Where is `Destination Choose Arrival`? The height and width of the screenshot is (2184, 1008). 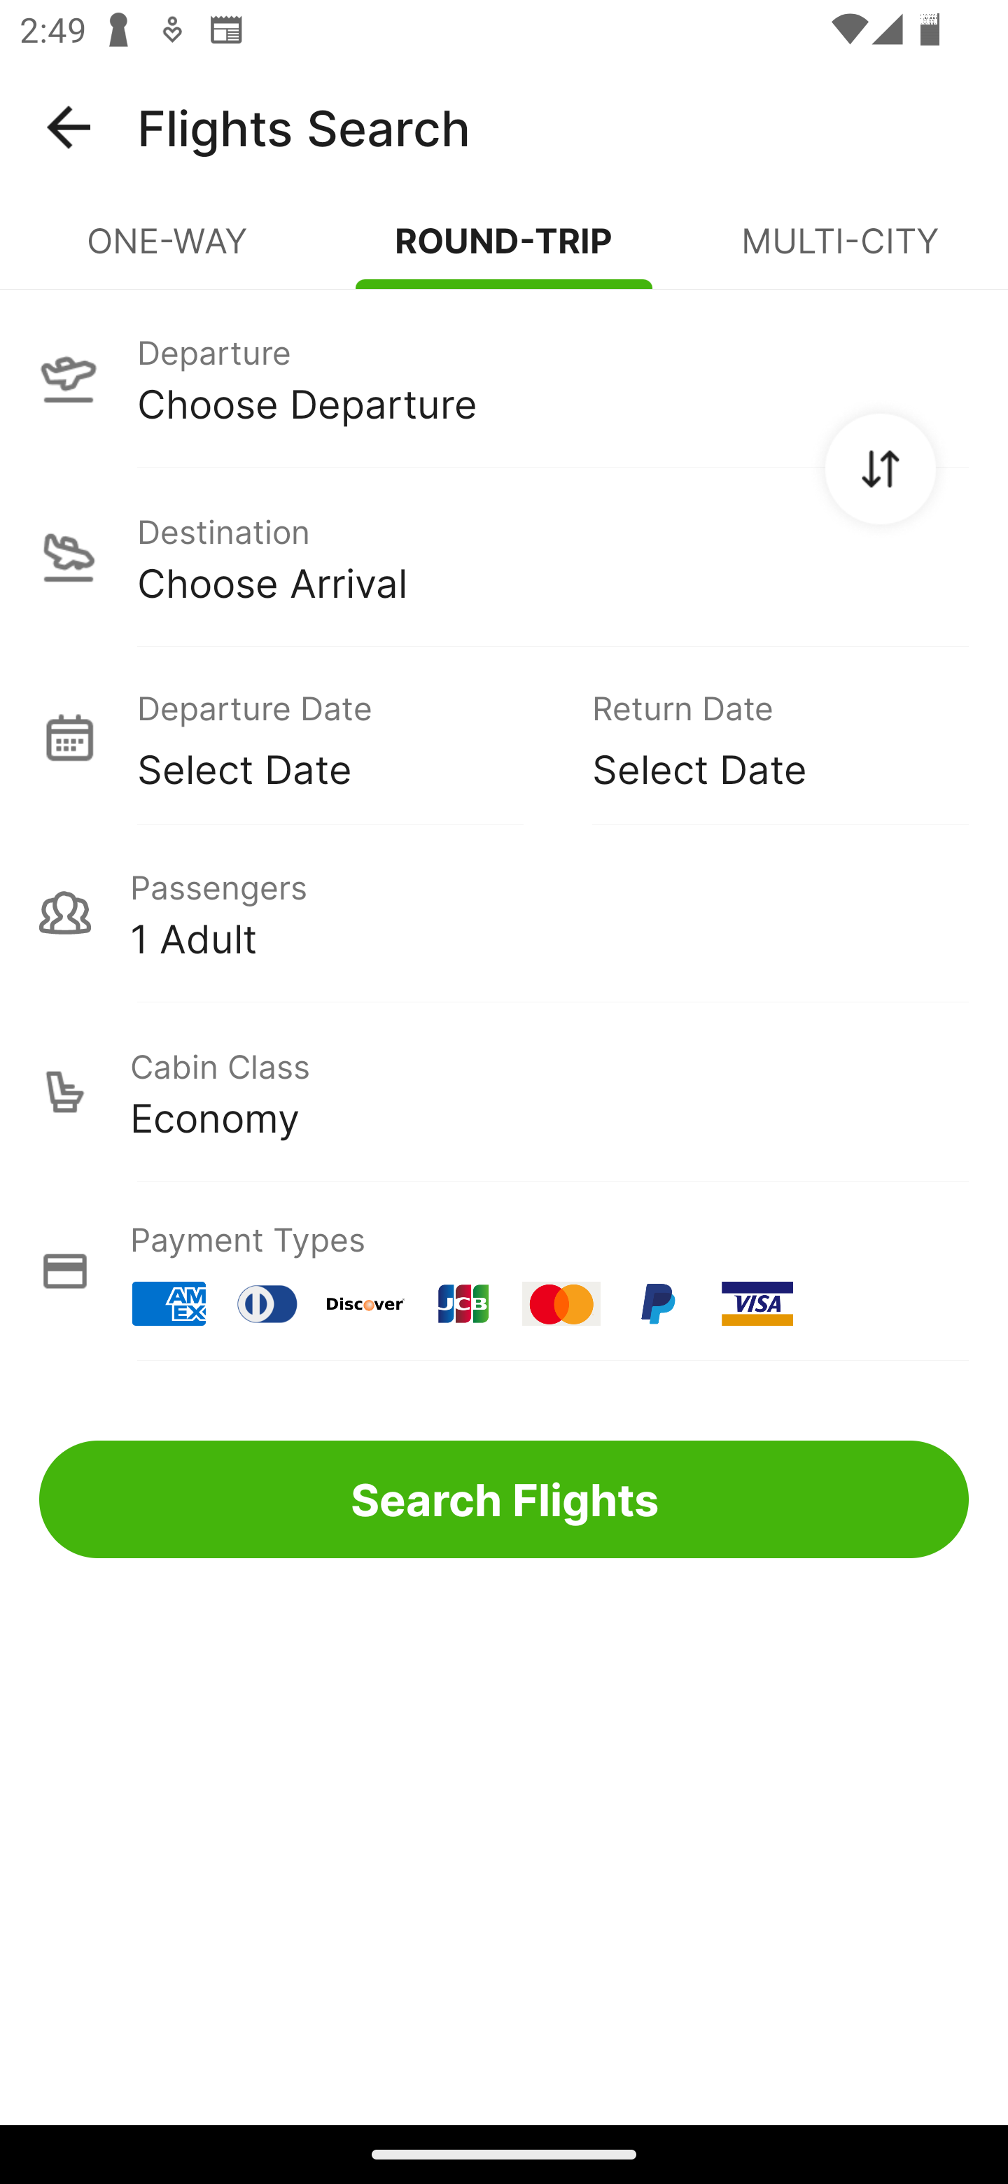
Destination Choose Arrival is located at coordinates (504, 557).